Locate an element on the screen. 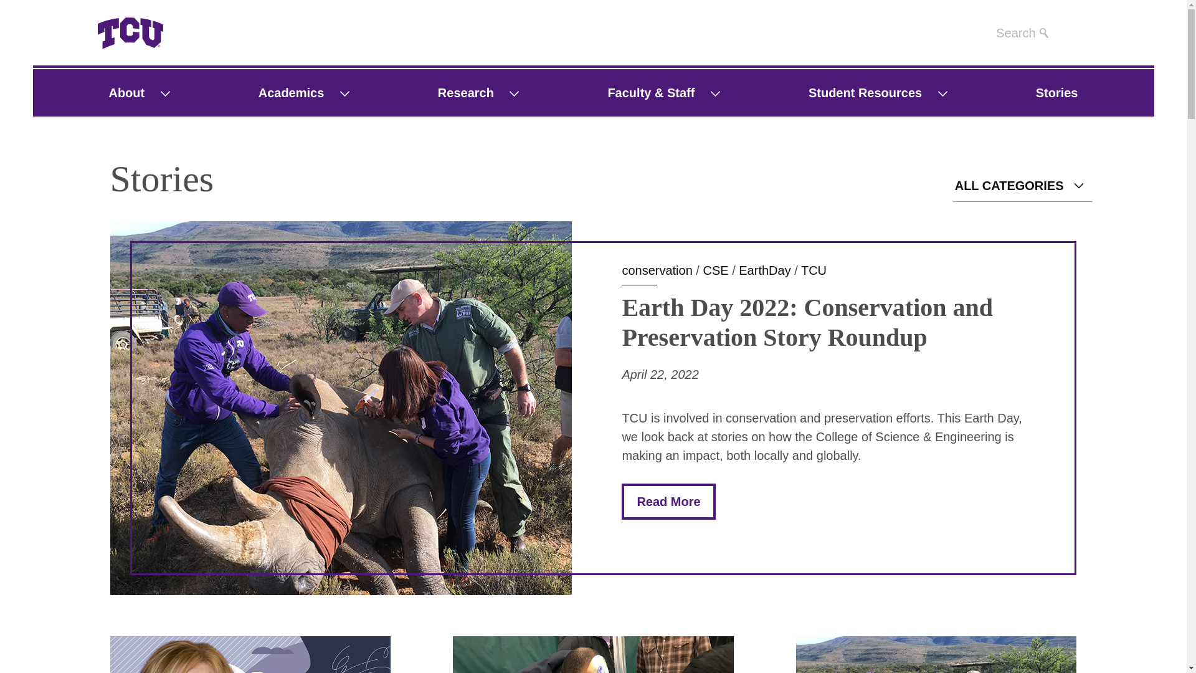  Research is located at coordinates (458, 92).